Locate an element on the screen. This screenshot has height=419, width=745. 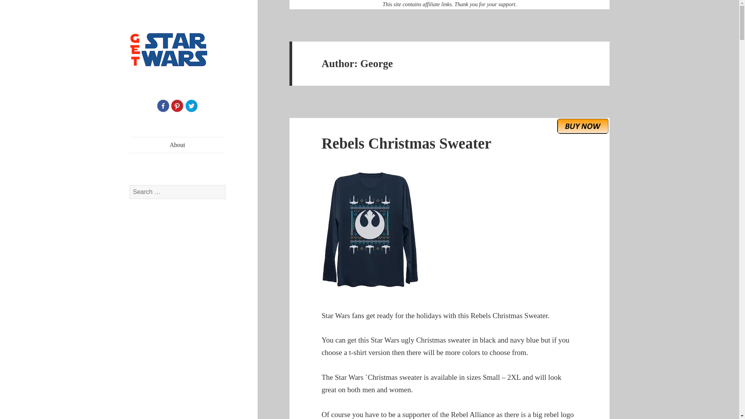
About is located at coordinates (178, 145).